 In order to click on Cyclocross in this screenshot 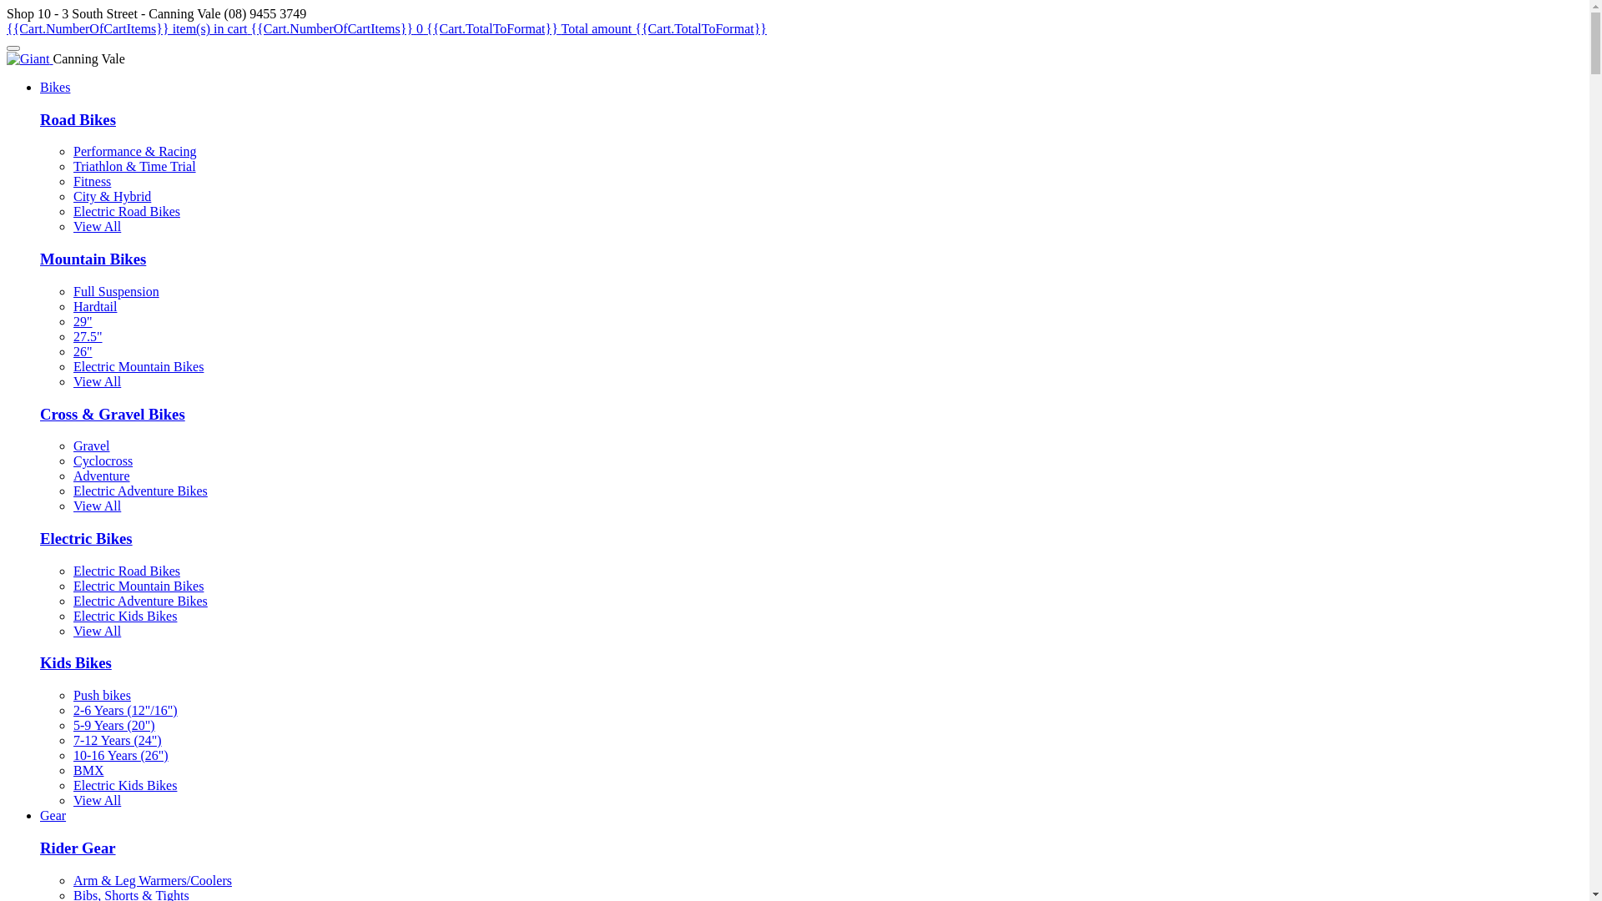, I will do `click(103, 461)`.